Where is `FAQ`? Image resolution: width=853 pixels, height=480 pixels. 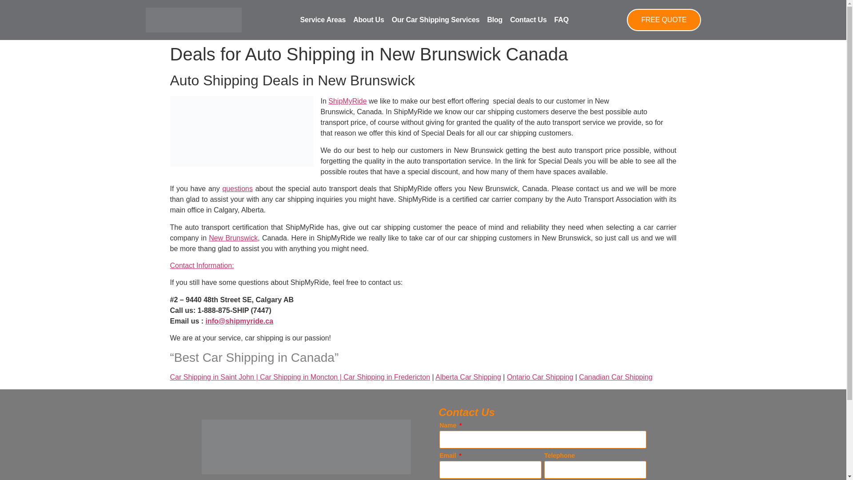
FAQ is located at coordinates (562, 20).